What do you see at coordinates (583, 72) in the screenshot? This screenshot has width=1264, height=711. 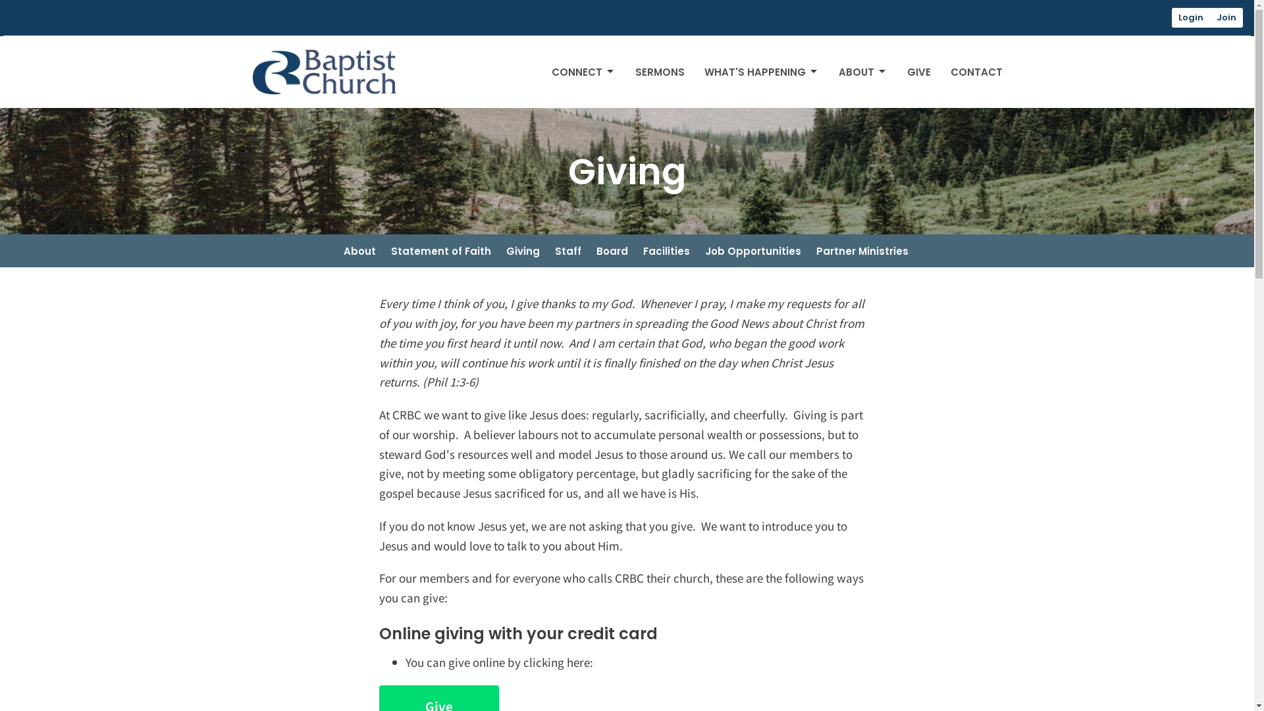 I see `CONNECT` at bounding box center [583, 72].